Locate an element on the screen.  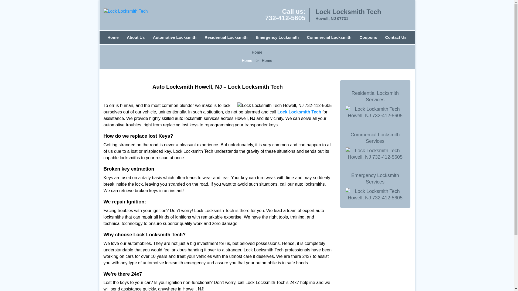
Commercial Locksmith Services is located at coordinates (375, 138).